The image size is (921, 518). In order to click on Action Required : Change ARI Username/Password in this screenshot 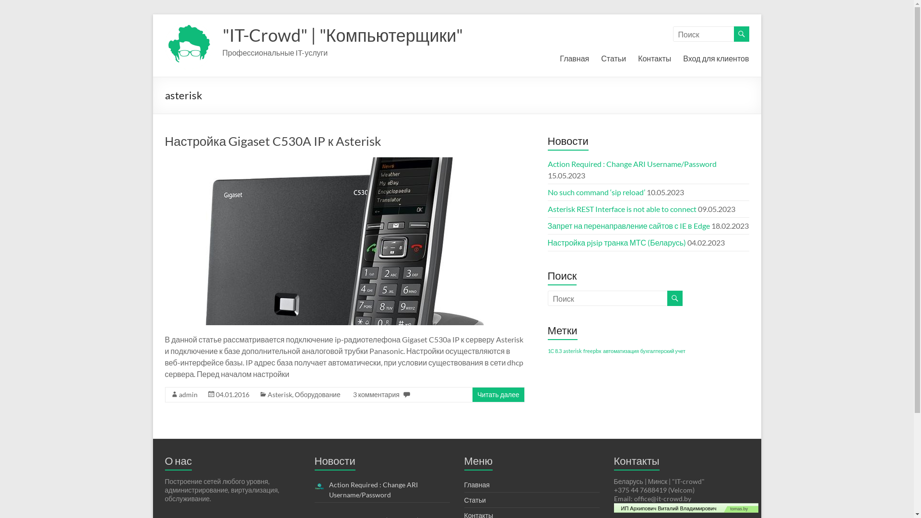, I will do `click(632, 164)`.